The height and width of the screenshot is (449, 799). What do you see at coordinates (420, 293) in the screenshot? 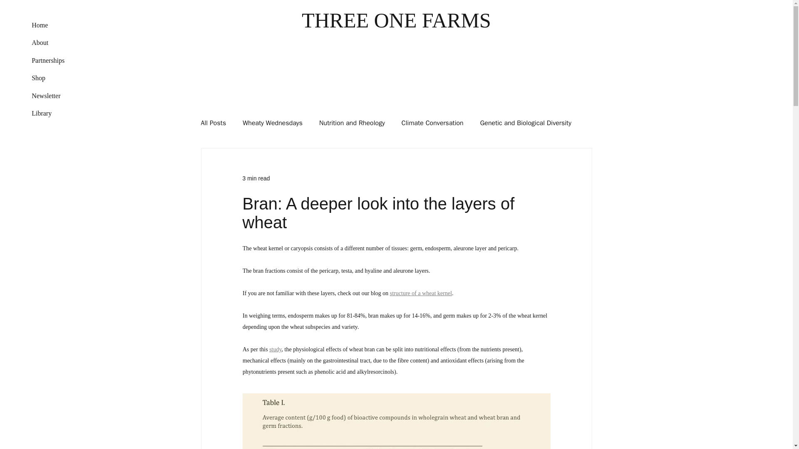
I see `structure of a wheat kernel` at bounding box center [420, 293].